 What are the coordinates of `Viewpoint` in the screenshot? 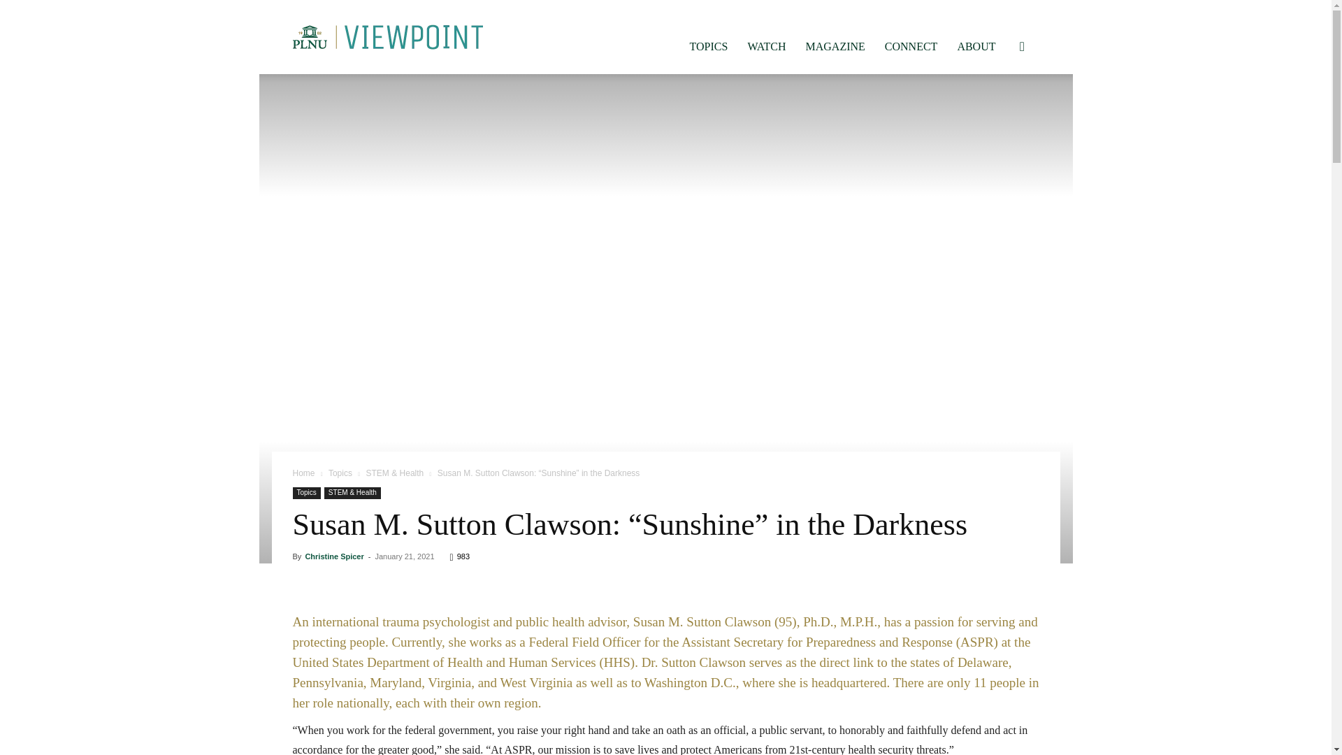 It's located at (387, 36).